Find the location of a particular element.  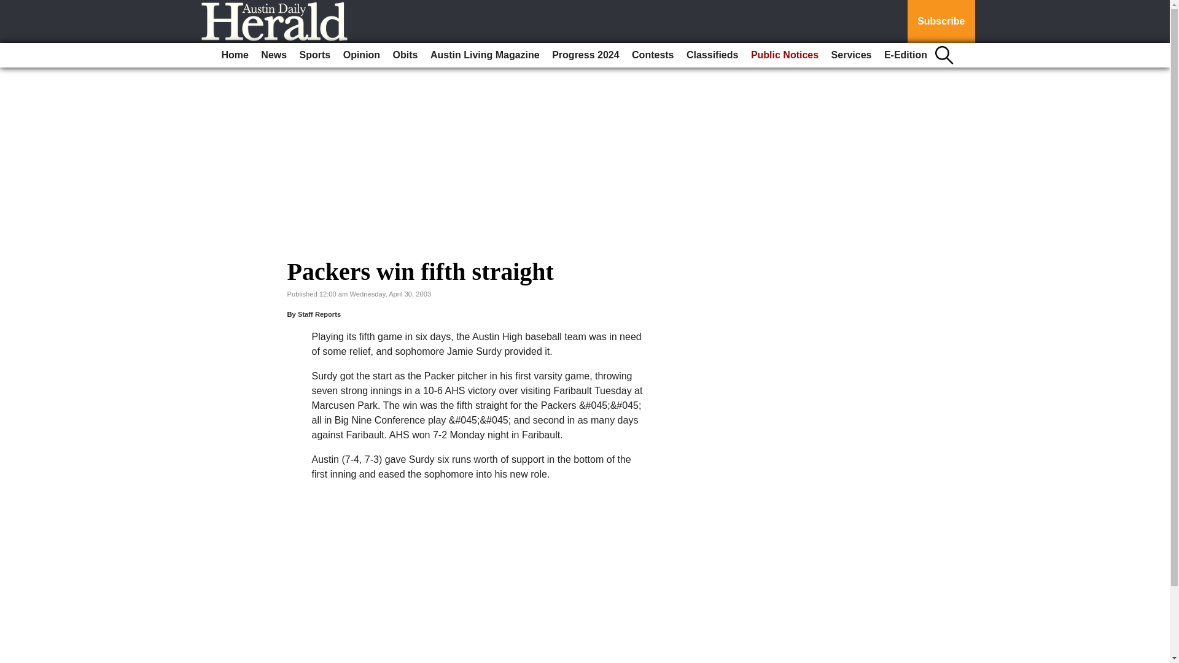

Classifieds is located at coordinates (712, 55).